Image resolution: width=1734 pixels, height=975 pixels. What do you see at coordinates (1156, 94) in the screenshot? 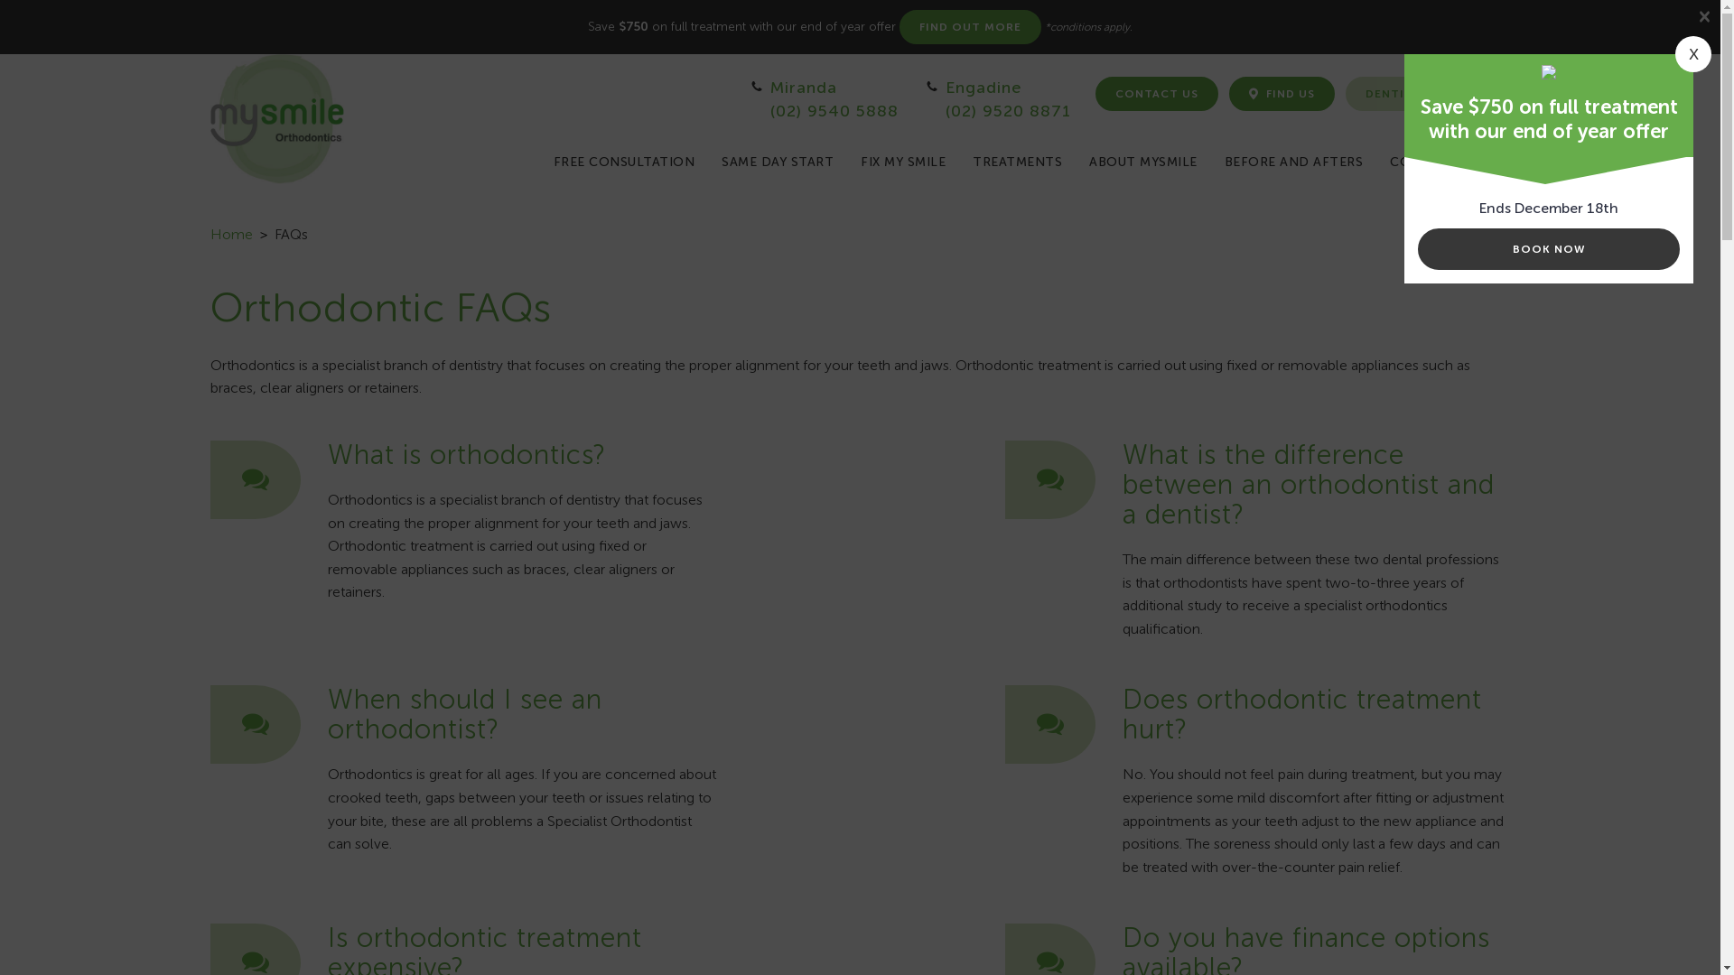
I see `CONTACT US` at bounding box center [1156, 94].